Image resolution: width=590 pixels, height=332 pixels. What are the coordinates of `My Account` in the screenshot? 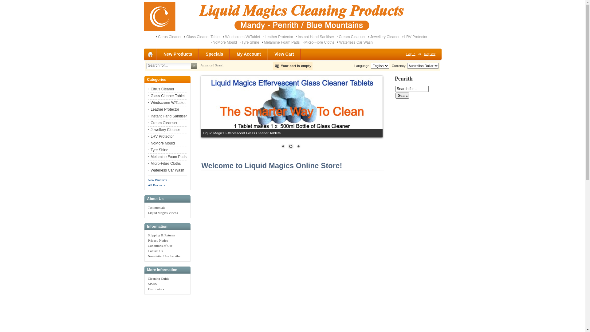 It's located at (249, 54).